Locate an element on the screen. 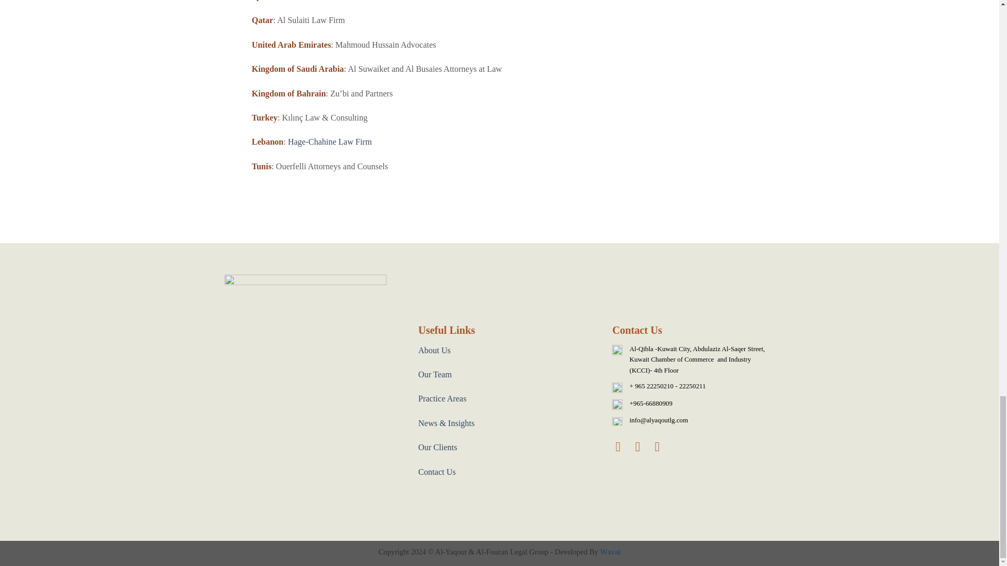 The width and height of the screenshot is (1007, 566). Follow on LinkedIn is located at coordinates (662, 447).